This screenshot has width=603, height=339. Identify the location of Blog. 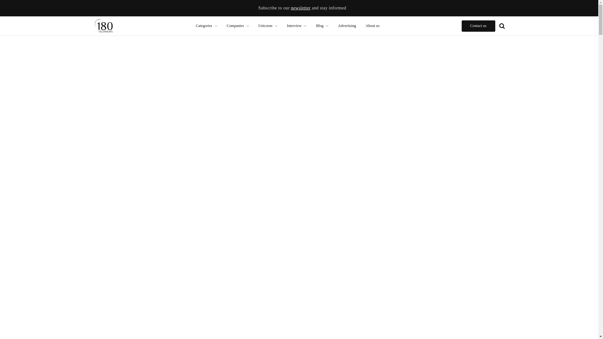
(322, 26).